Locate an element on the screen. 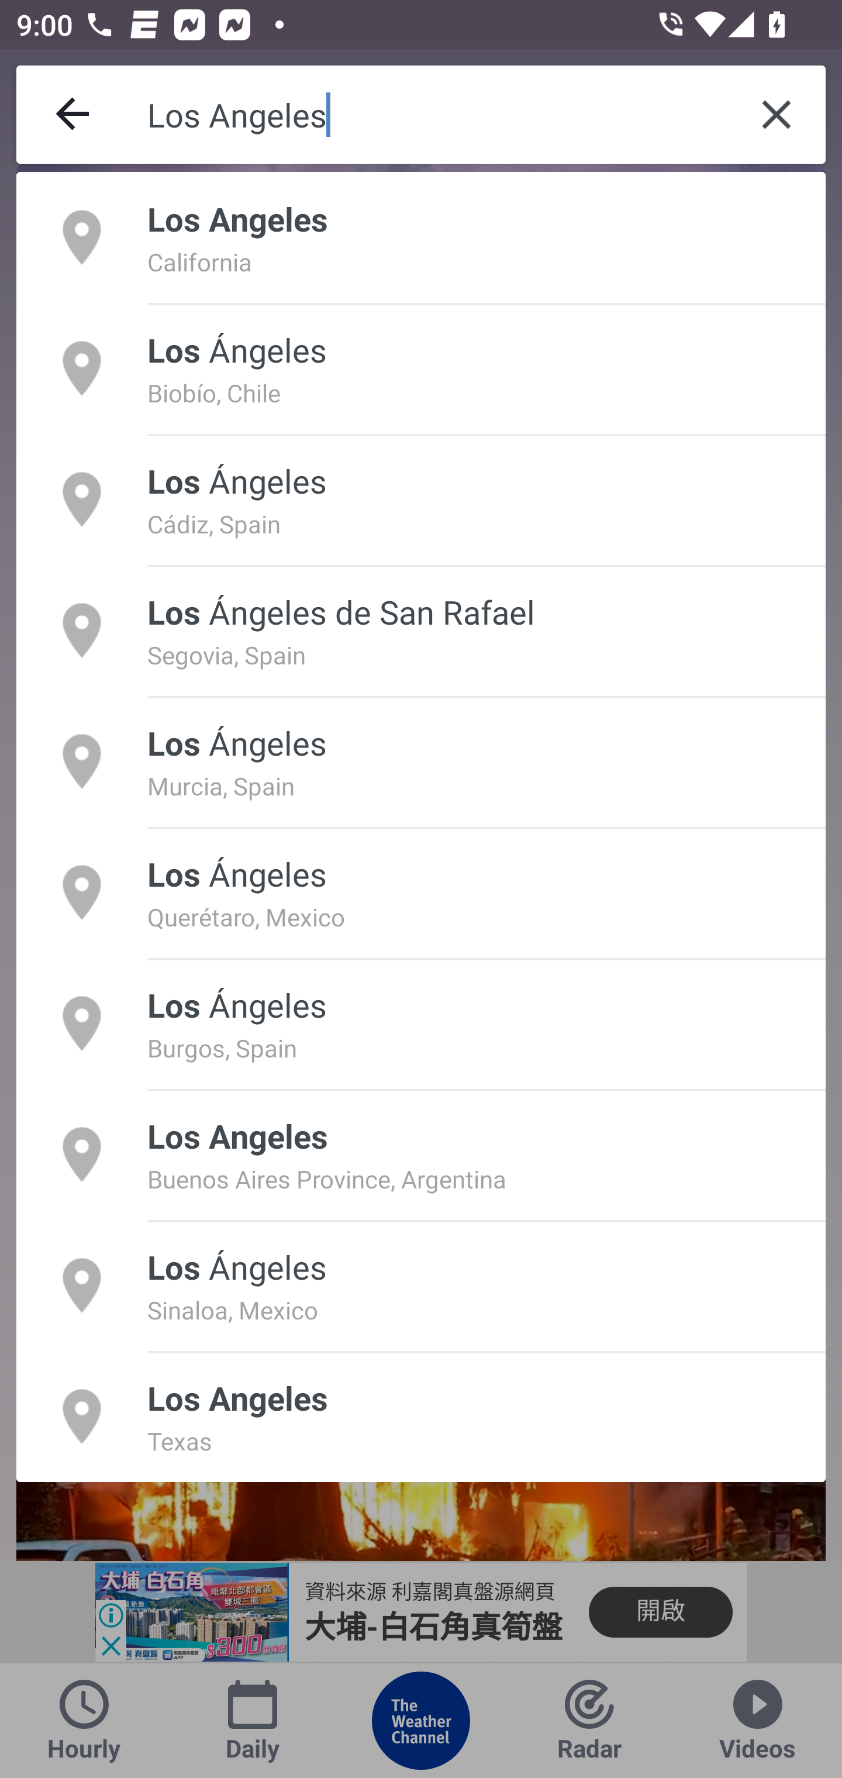 This screenshot has height=1778, width=842. Back is located at coordinates (74, 115).